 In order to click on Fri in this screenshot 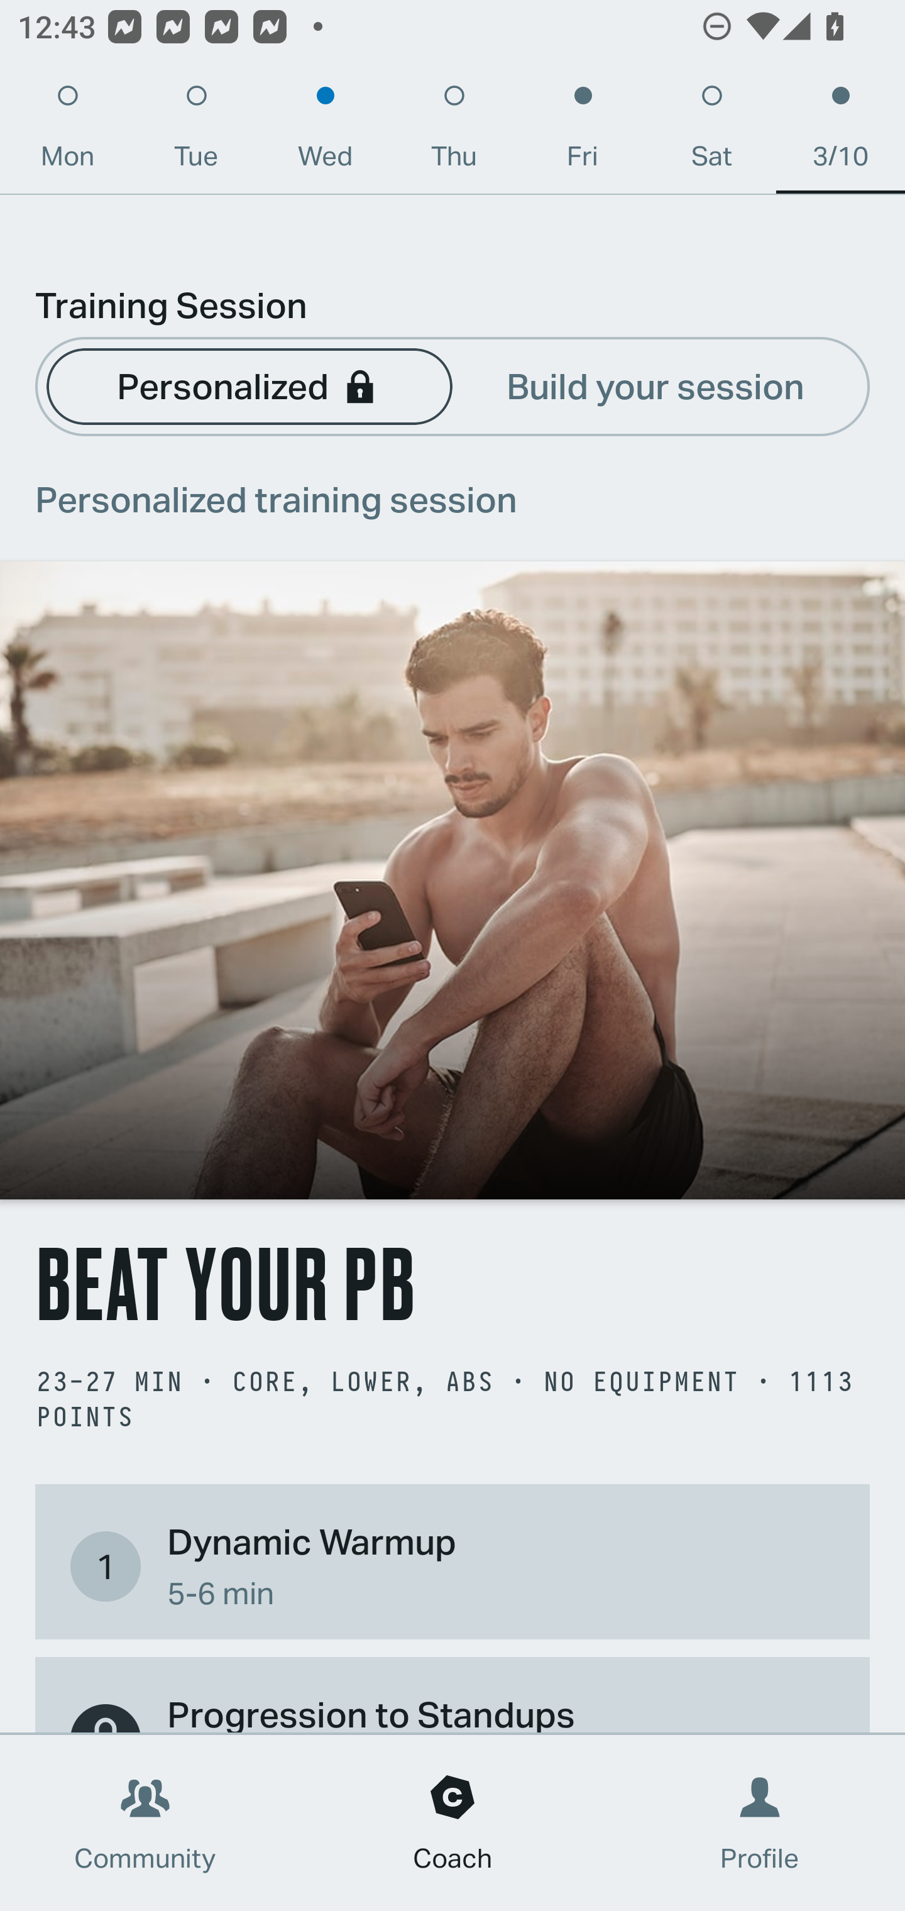, I will do `click(583, 132)`.